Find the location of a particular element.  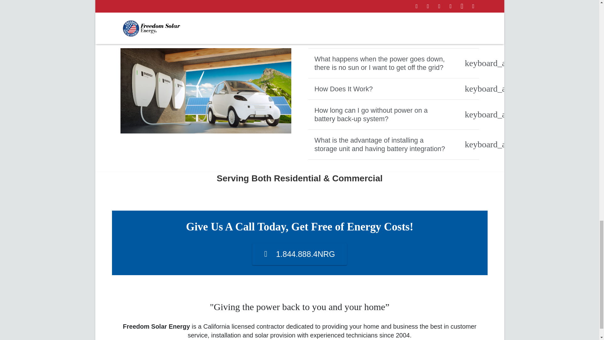

1.844.888.4NRG is located at coordinates (299, 254).